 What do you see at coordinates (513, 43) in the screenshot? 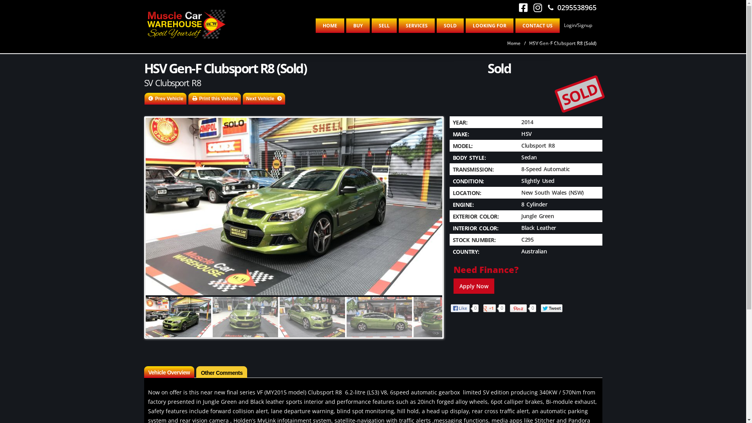
I see `Home` at bounding box center [513, 43].